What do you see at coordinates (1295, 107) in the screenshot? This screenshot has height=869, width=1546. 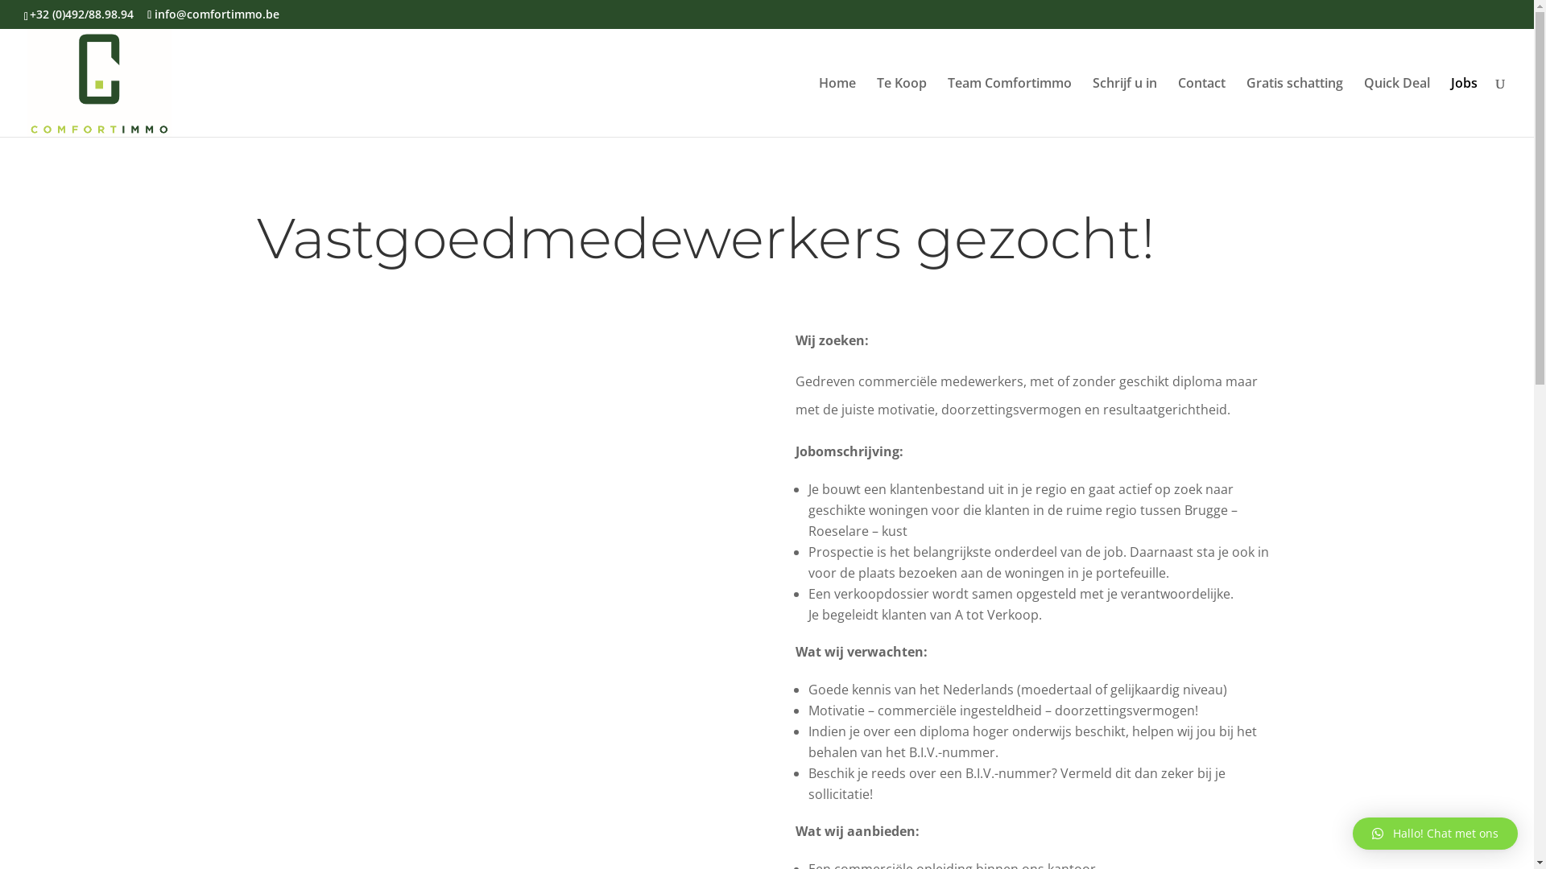 I see `Gratis schatting` at bounding box center [1295, 107].